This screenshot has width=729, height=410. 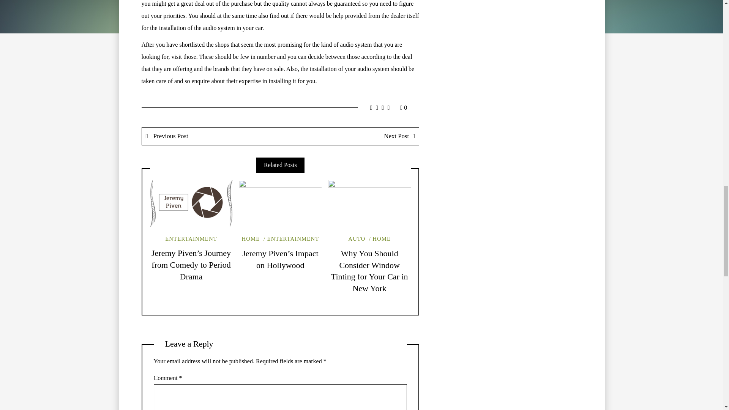 What do you see at coordinates (191, 239) in the screenshot?
I see `ENTERTAINMENT` at bounding box center [191, 239].